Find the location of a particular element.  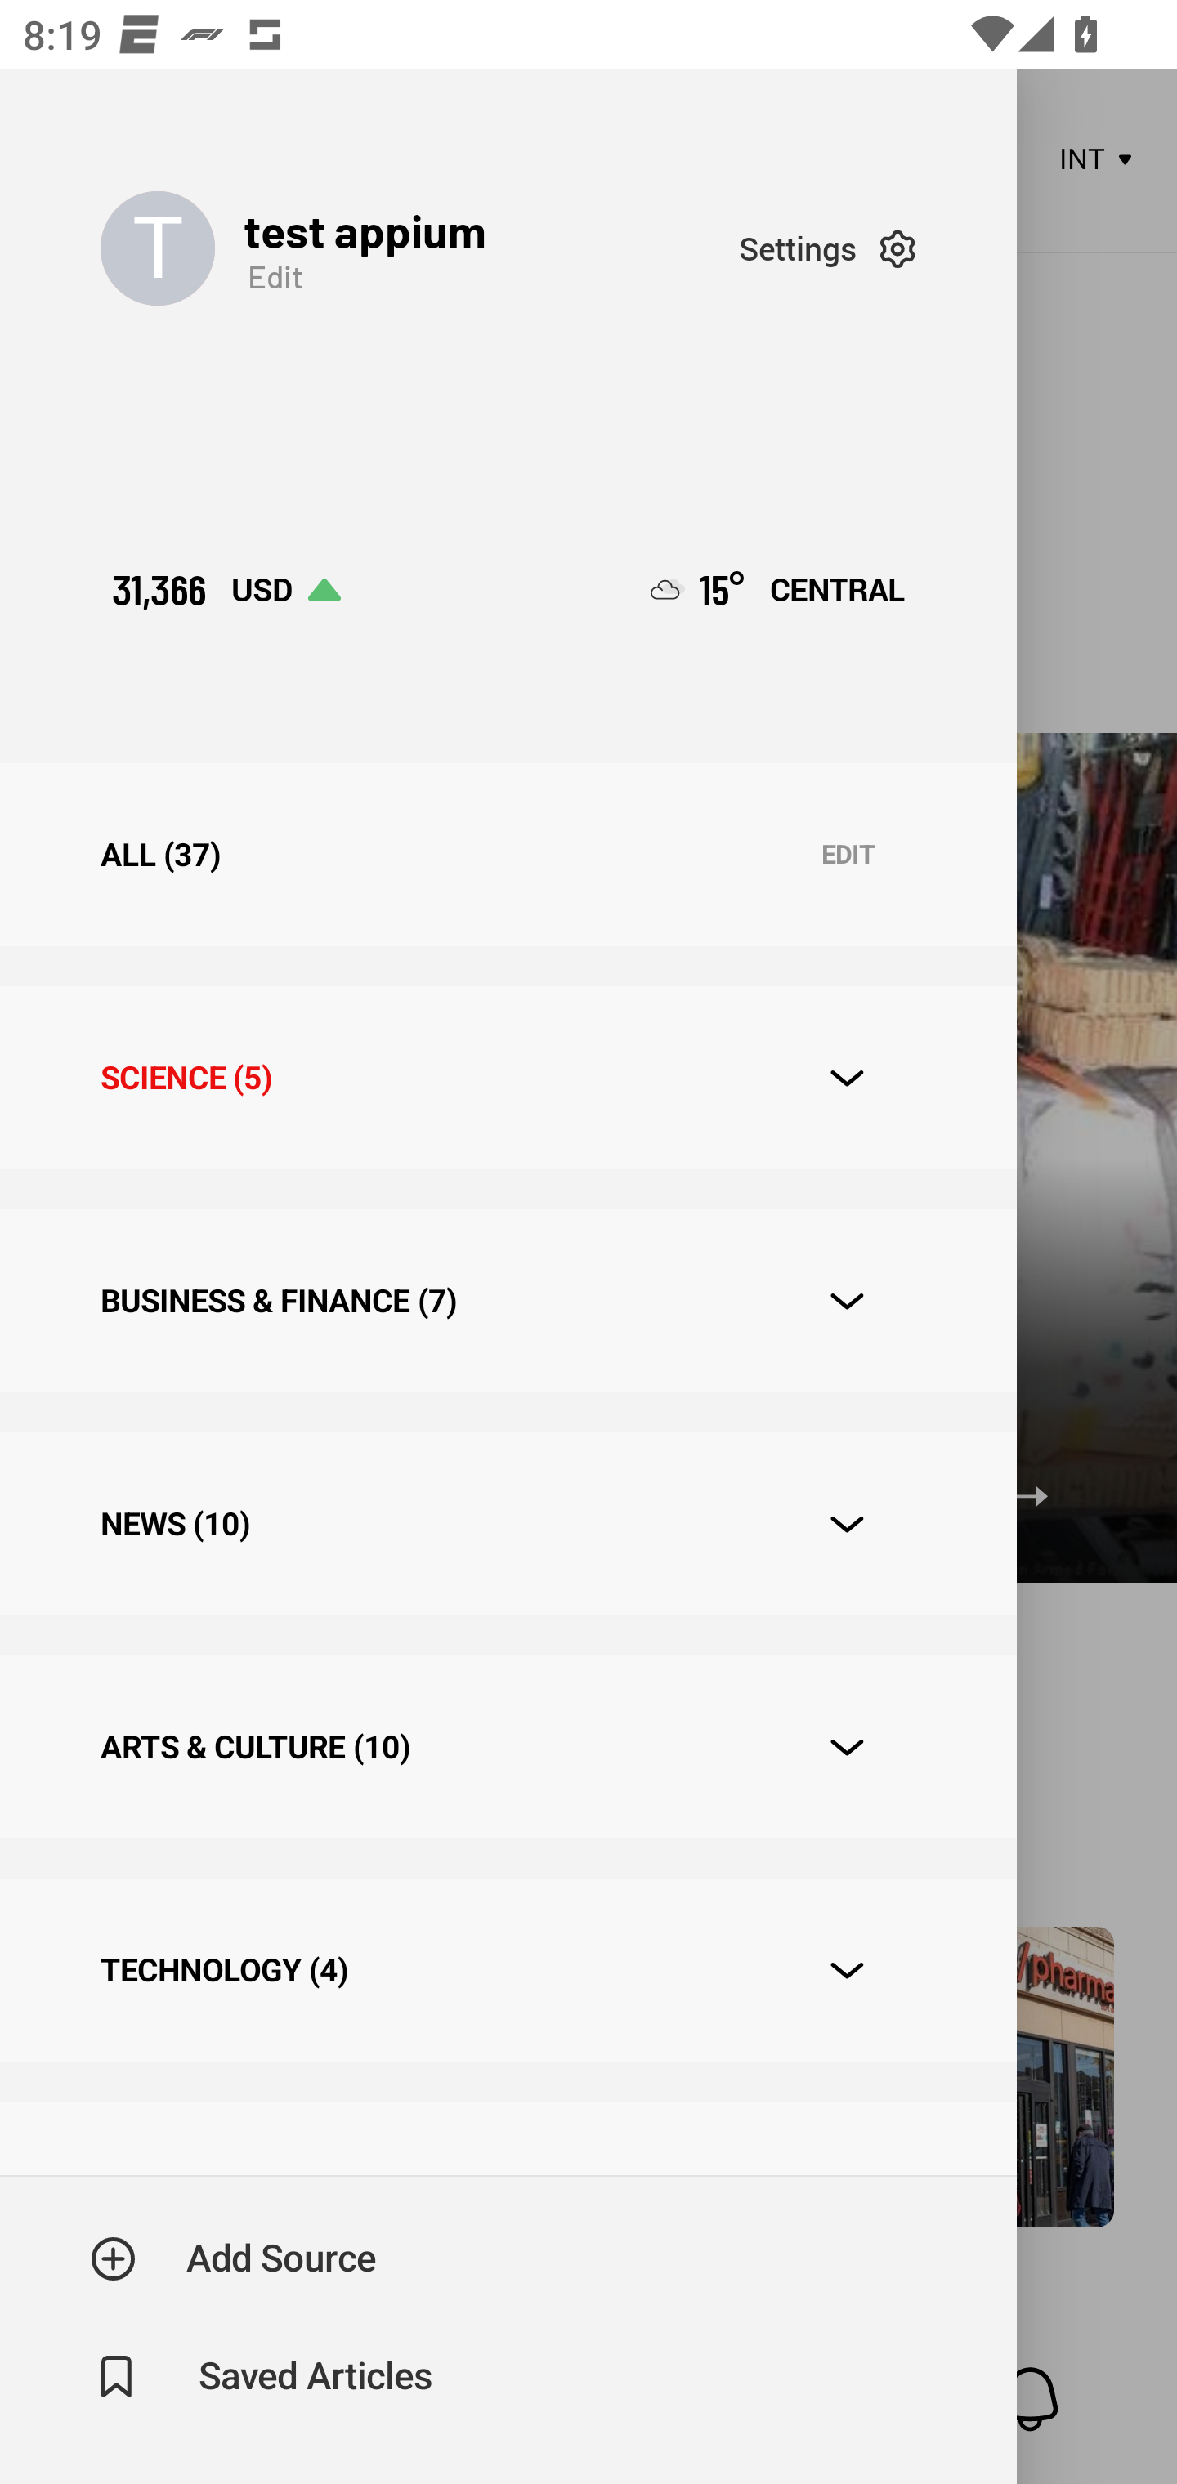

Expand Button is located at coordinates (847, 1079).